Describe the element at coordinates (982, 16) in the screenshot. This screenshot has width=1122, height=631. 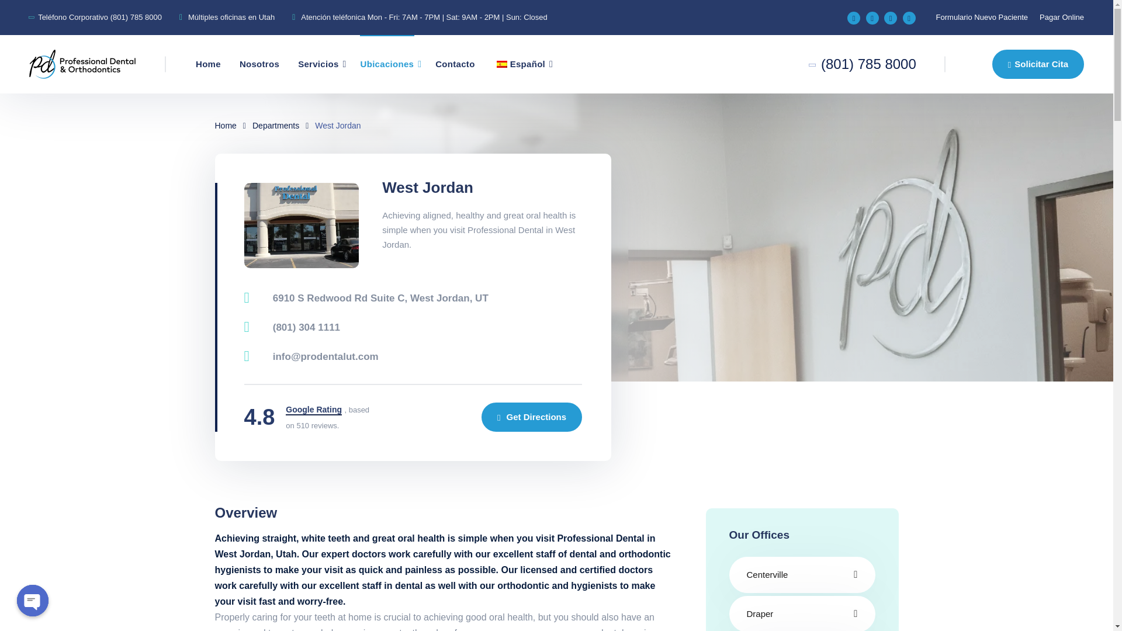
I see `Formulario Nuevo Paciente` at that location.